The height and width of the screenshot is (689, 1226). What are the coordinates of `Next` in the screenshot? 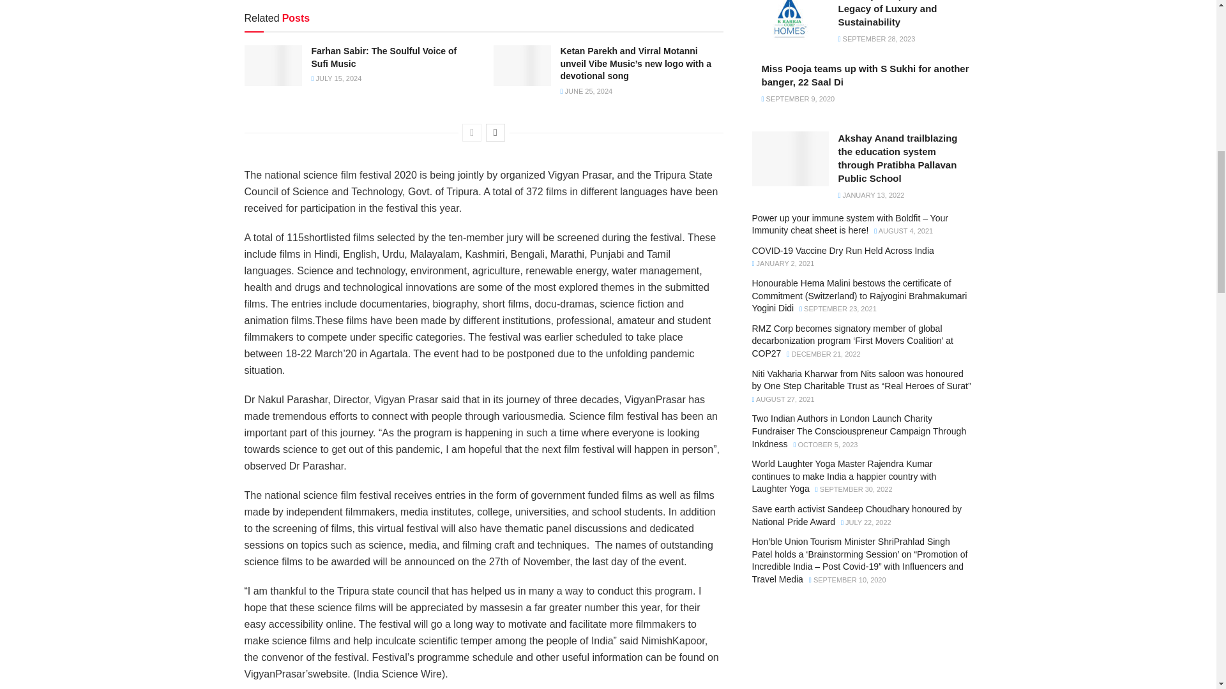 It's located at (496, 133).